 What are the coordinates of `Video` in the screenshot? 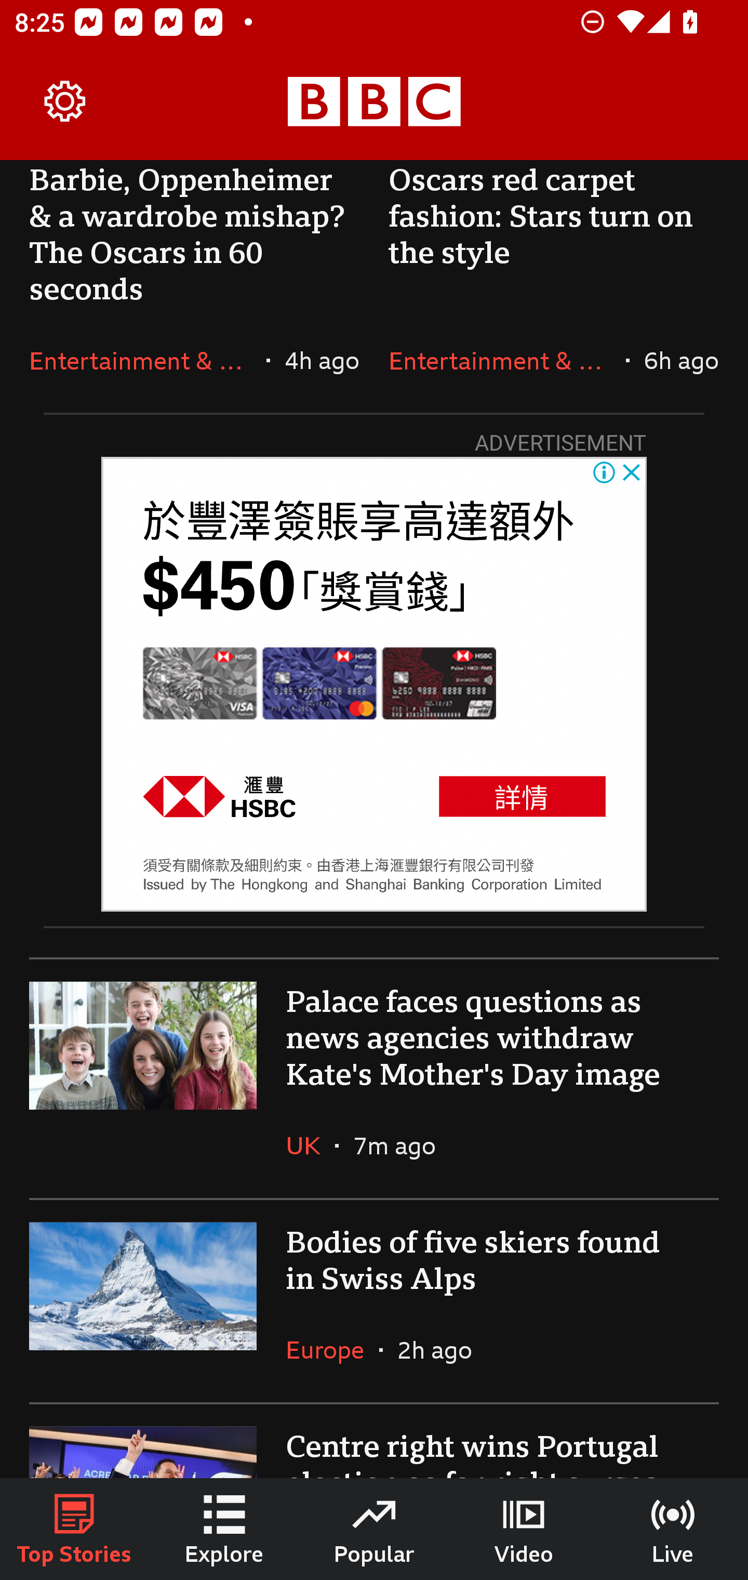 It's located at (524, 1529).